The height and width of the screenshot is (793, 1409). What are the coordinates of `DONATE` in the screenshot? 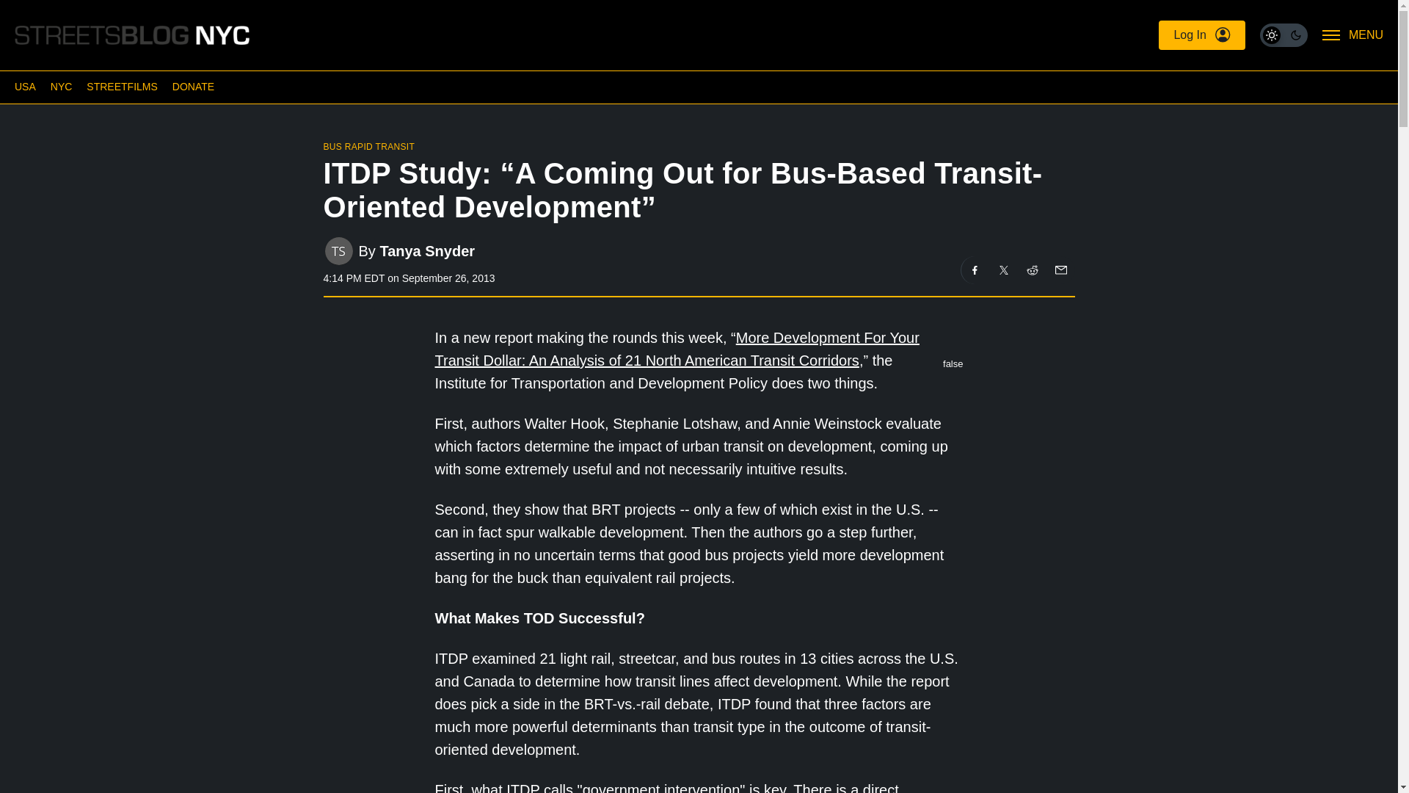 It's located at (192, 87).